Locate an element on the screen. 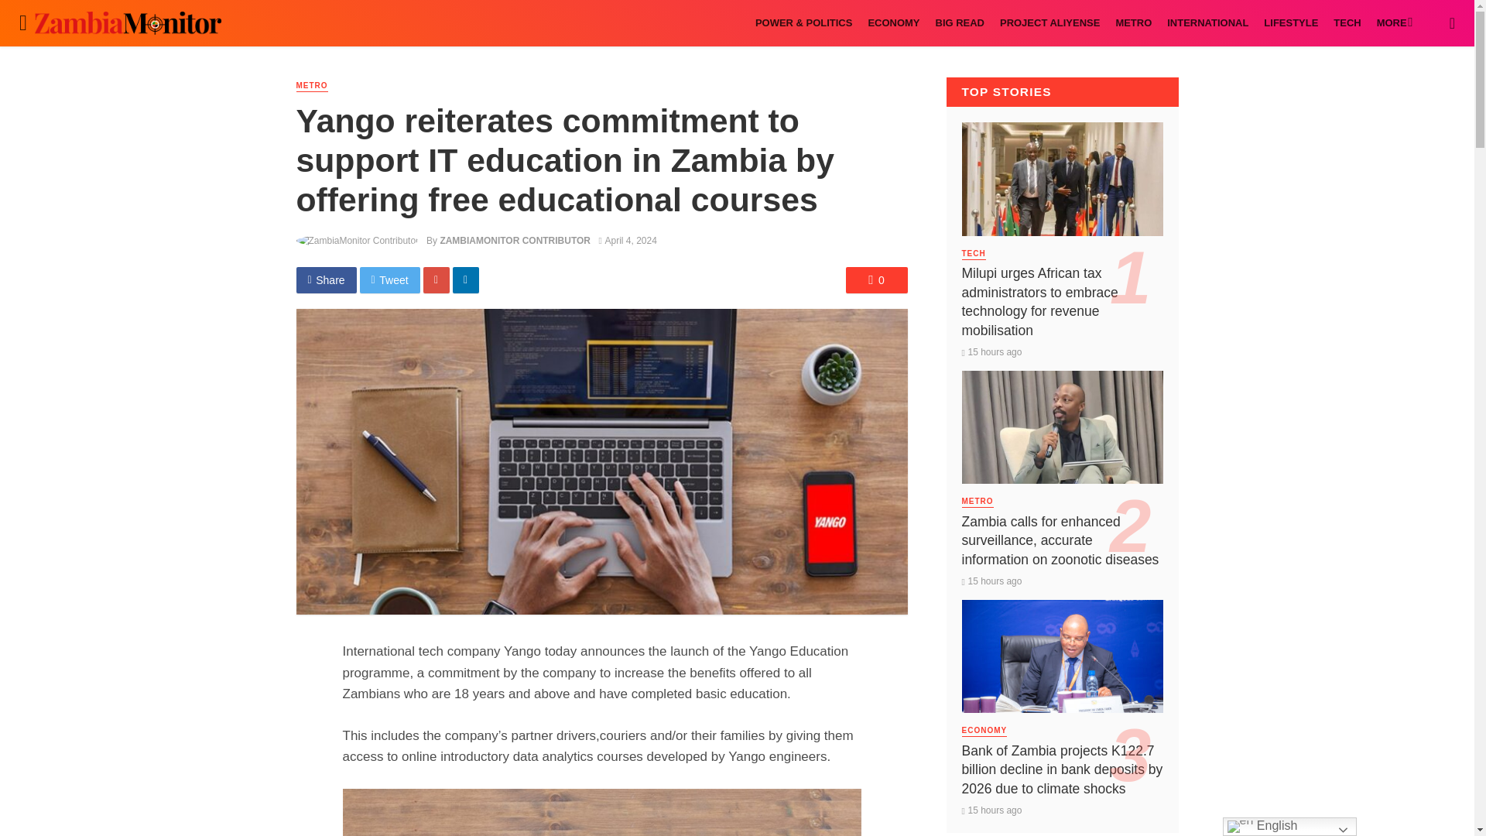 This screenshot has width=1486, height=836. TECH is located at coordinates (1347, 23).